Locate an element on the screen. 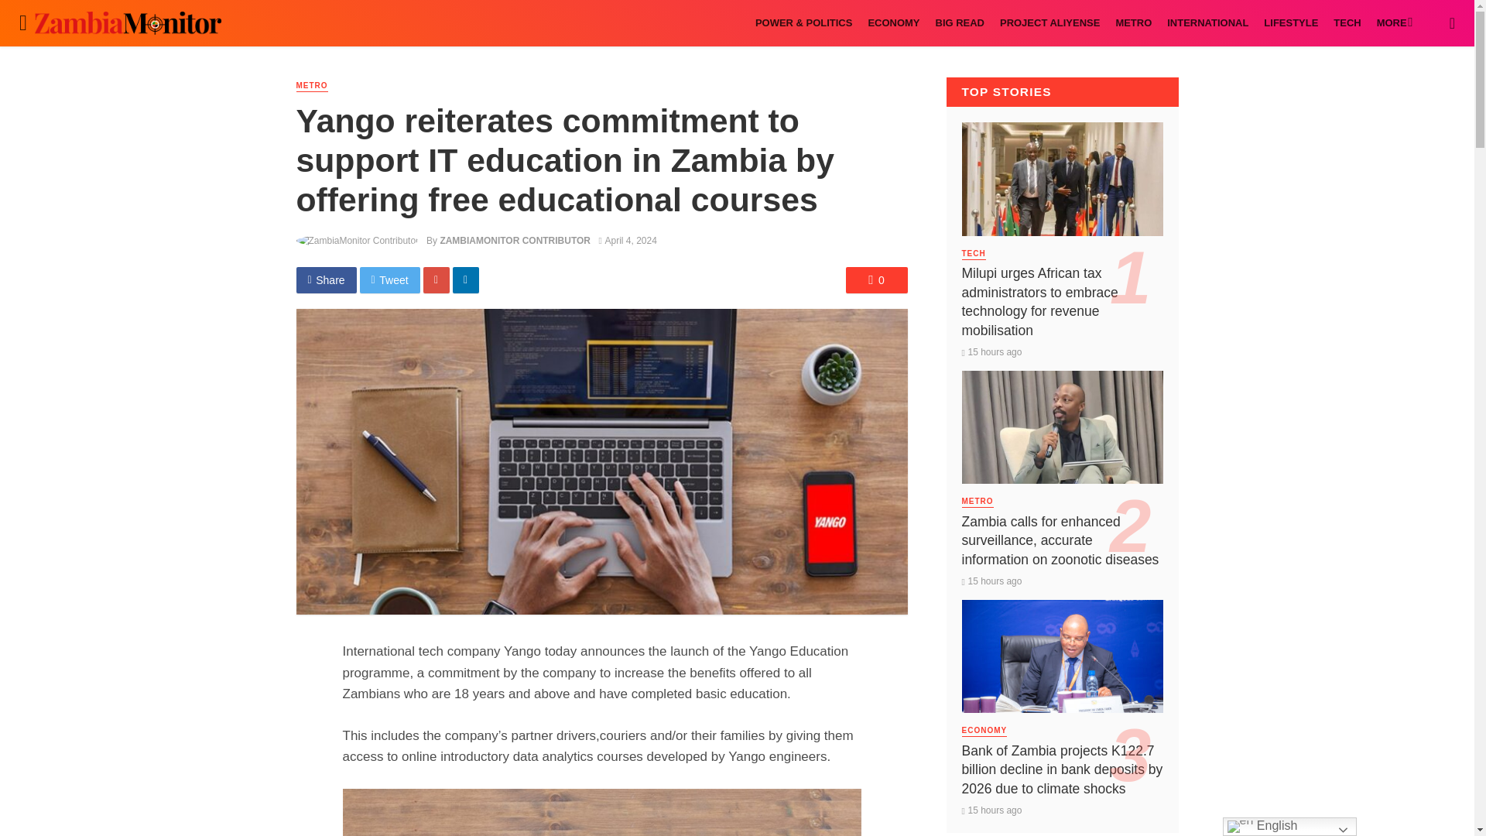 This screenshot has width=1486, height=836. TECH is located at coordinates (1347, 23).